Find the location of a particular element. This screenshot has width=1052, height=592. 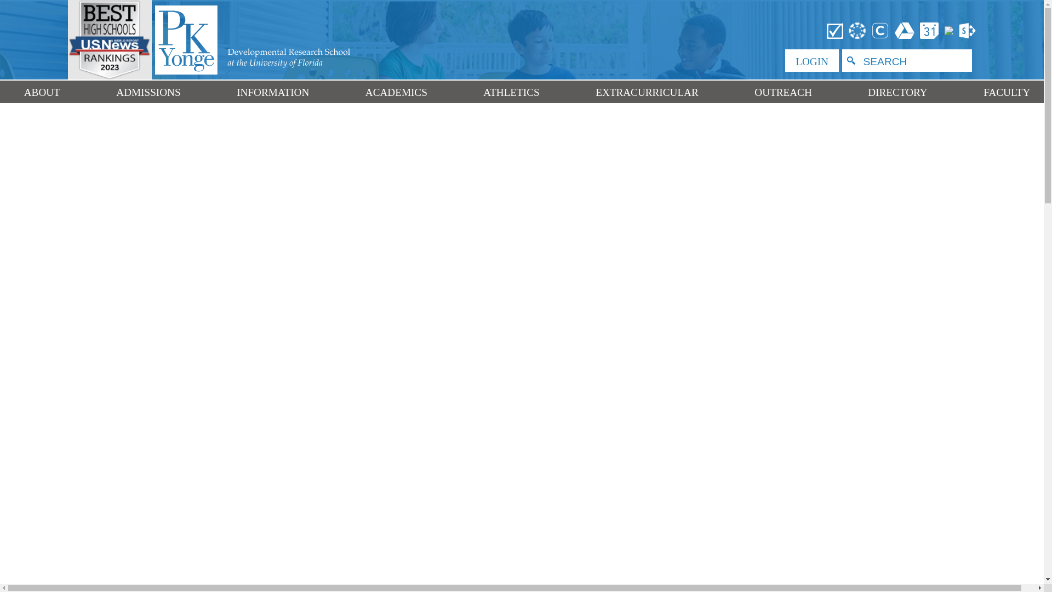

Calendar is located at coordinates (930, 30).